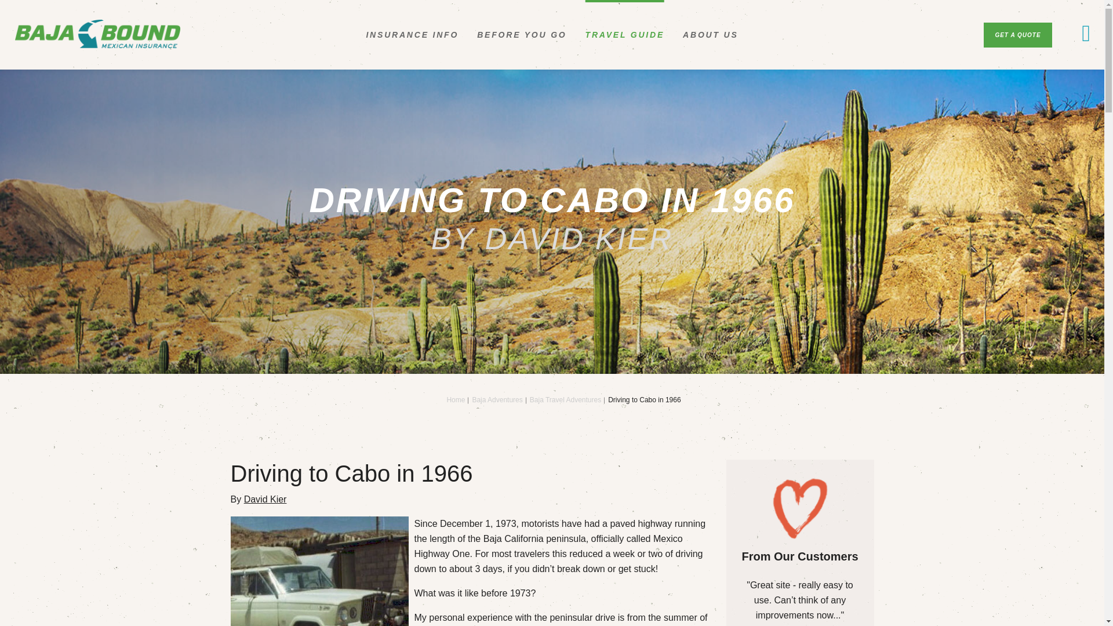 This screenshot has height=626, width=1113. What do you see at coordinates (1018, 35) in the screenshot?
I see `GET A QUOTE` at bounding box center [1018, 35].